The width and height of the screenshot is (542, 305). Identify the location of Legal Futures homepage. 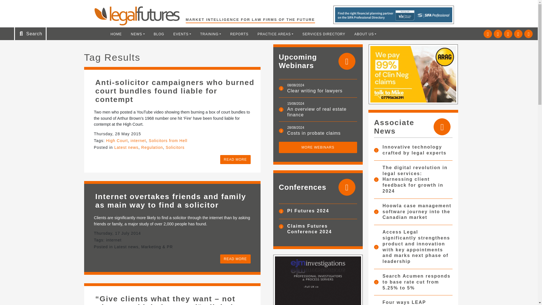
(140, 16).